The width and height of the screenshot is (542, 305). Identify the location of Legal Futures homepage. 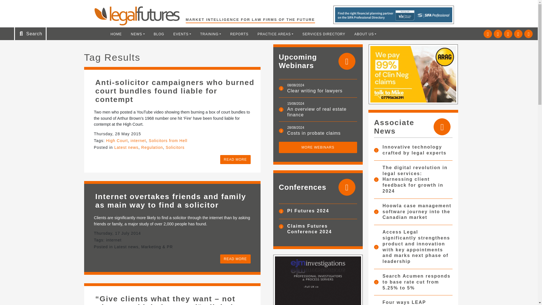
(140, 16).